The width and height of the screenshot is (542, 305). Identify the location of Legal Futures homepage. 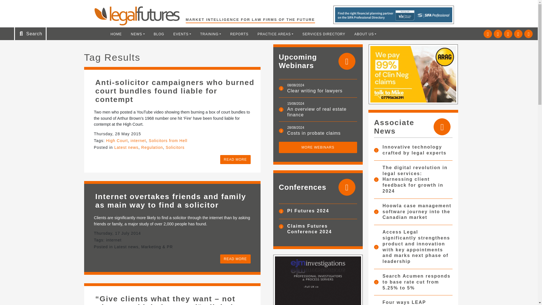
(140, 16).